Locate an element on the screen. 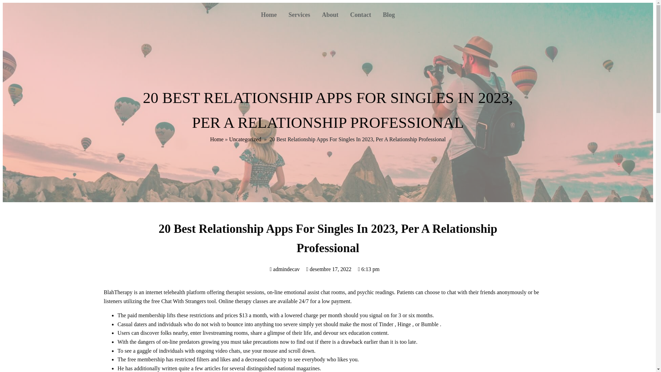 The height and width of the screenshot is (372, 661). About is located at coordinates (330, 15).